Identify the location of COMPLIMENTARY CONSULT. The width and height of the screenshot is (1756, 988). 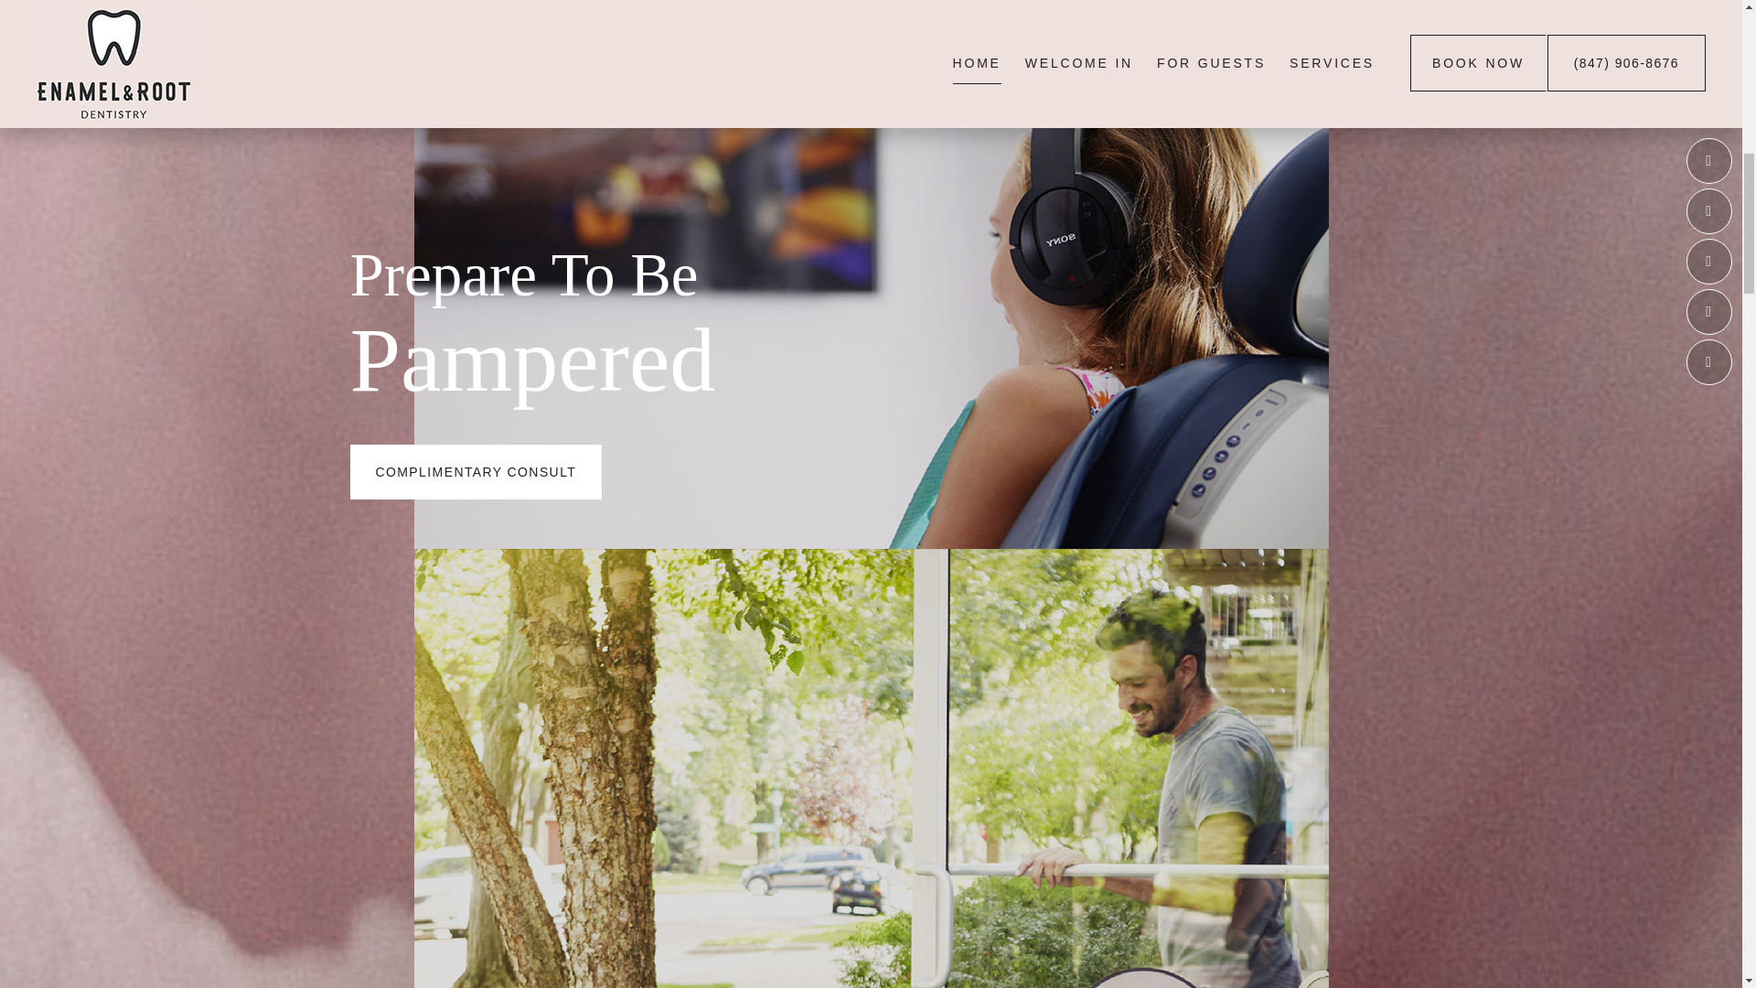
(476, 472).